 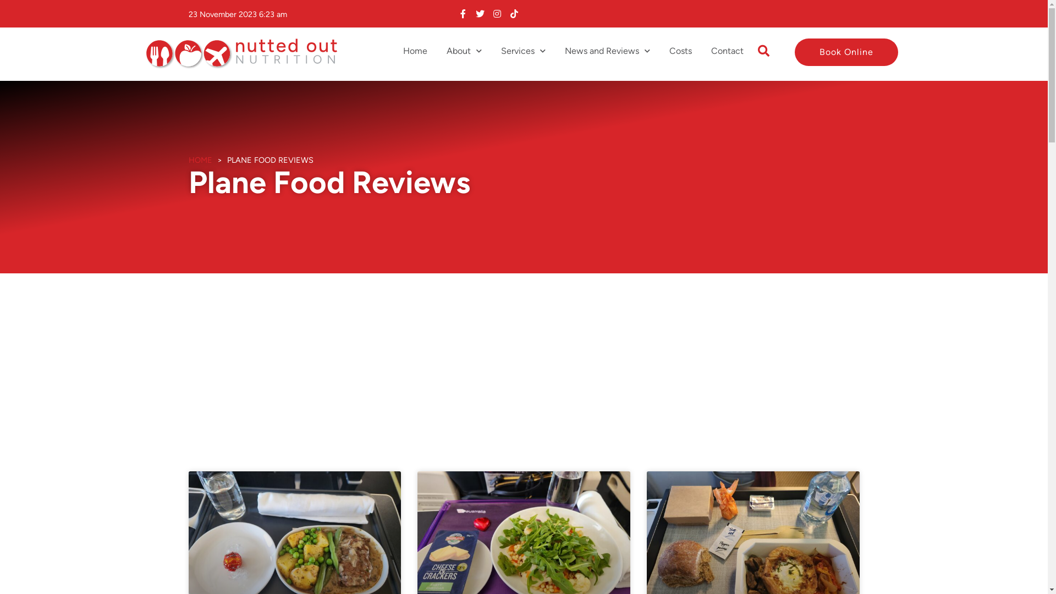 I want to click on Advertisement, so click(x=518, y=356).